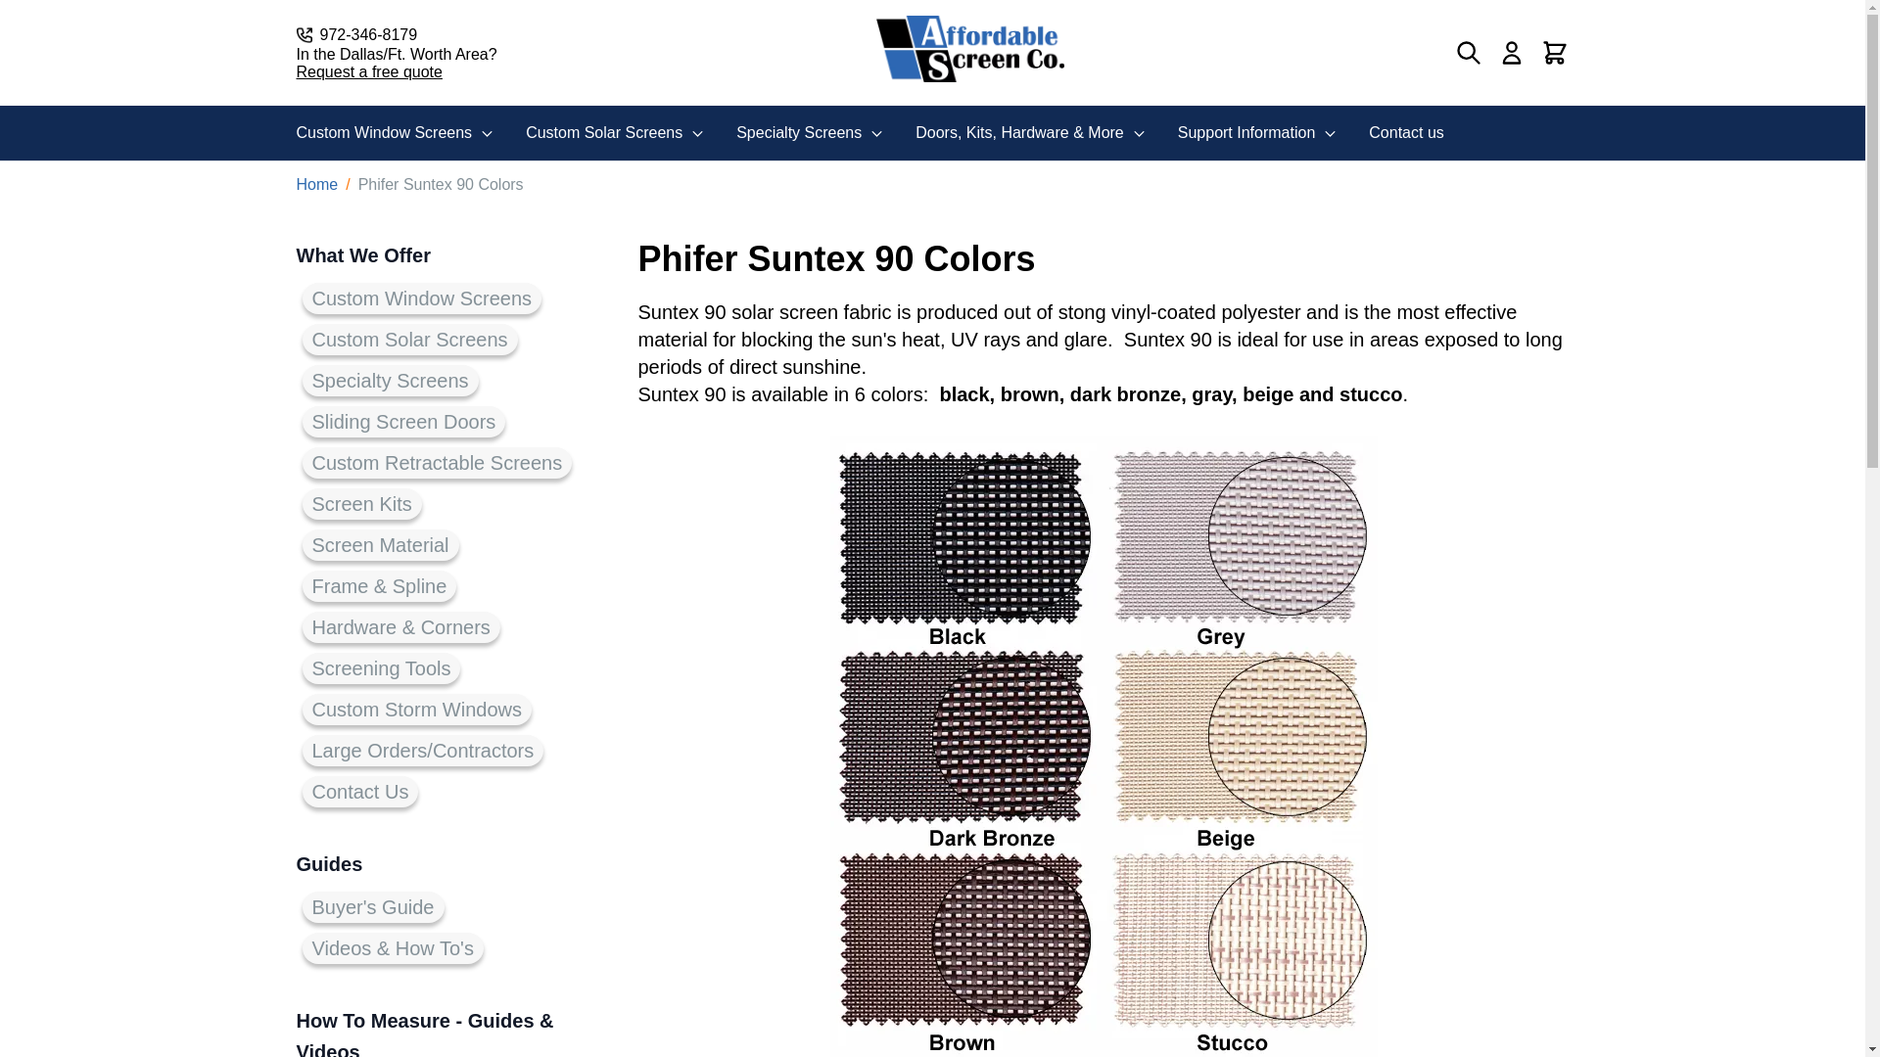 The width and height of the screenshot is (1880, 1057). I want to click on Custom Window Screens, so click(395, 133).